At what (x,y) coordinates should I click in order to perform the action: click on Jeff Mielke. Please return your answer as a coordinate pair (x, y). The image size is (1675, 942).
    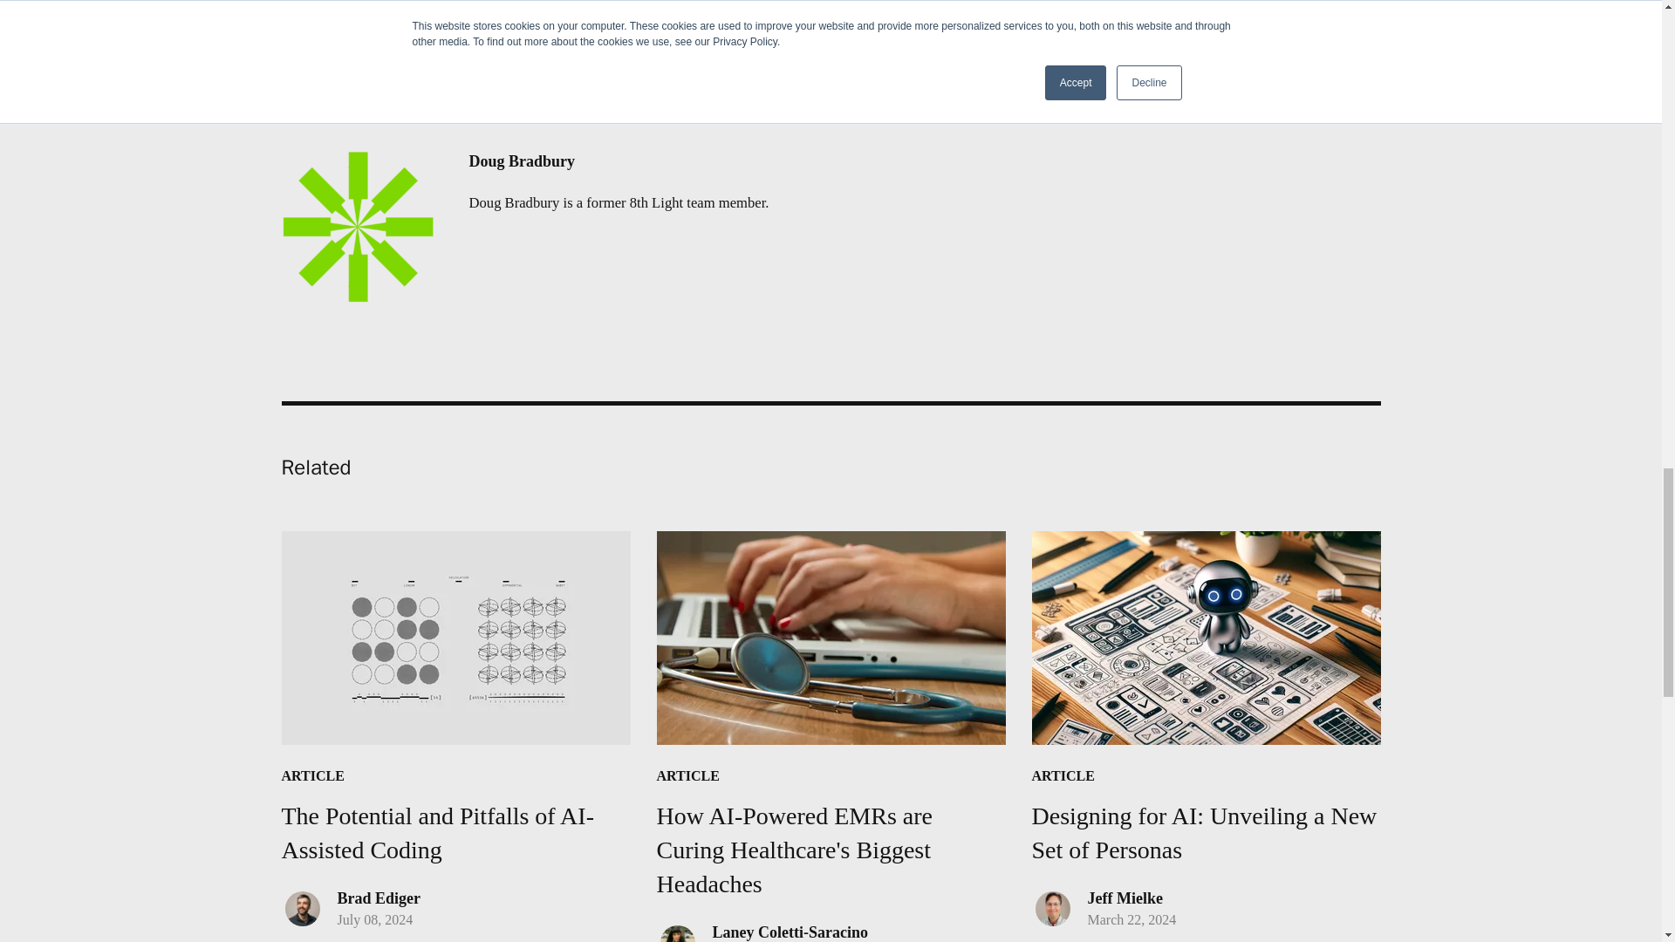
    Looking at the image, I should click on (1206, 699).